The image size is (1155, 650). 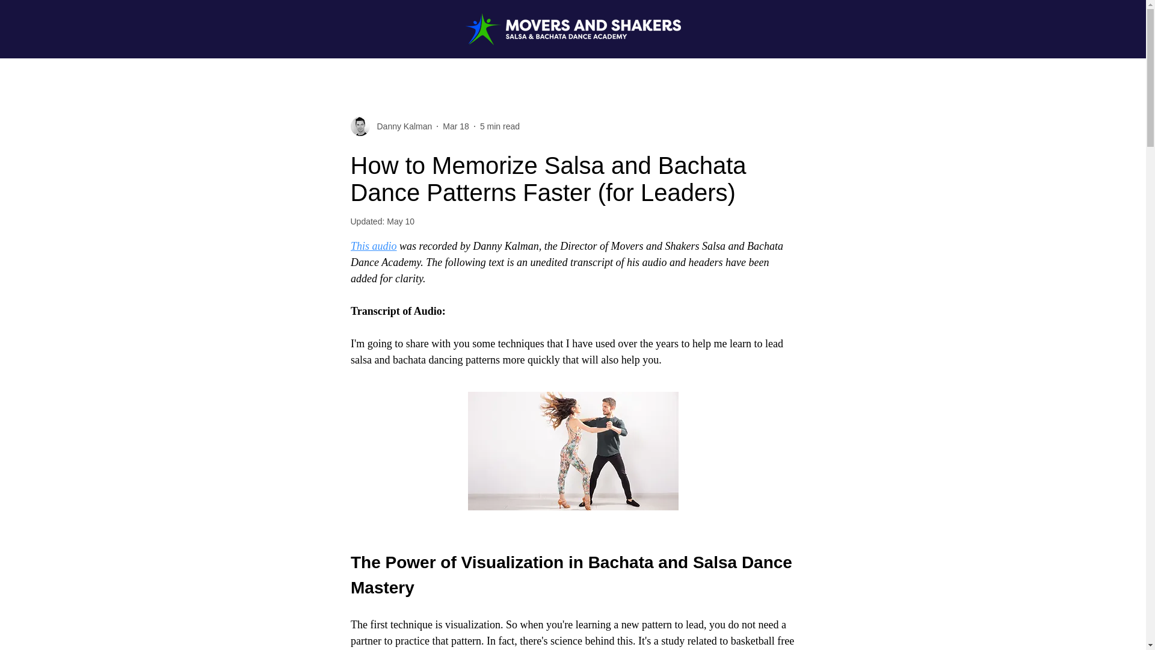 What do you see at coordinates (401, 221) in the screenshot?
I see `May 10` at bounding box center [401, 221].